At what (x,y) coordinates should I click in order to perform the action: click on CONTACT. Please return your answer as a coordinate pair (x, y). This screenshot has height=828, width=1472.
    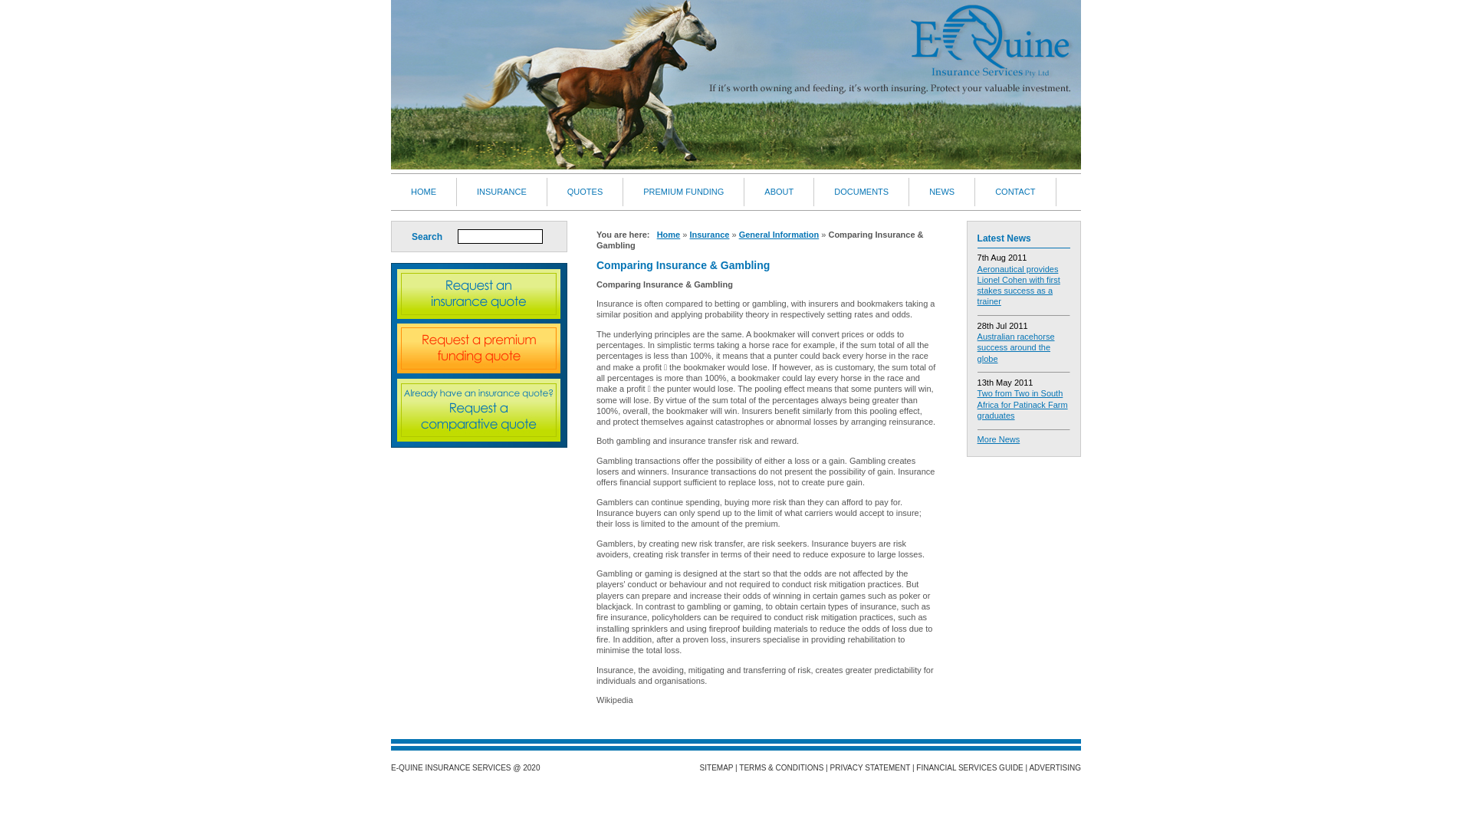
    Looking at the image, I should click on (1015, 192).